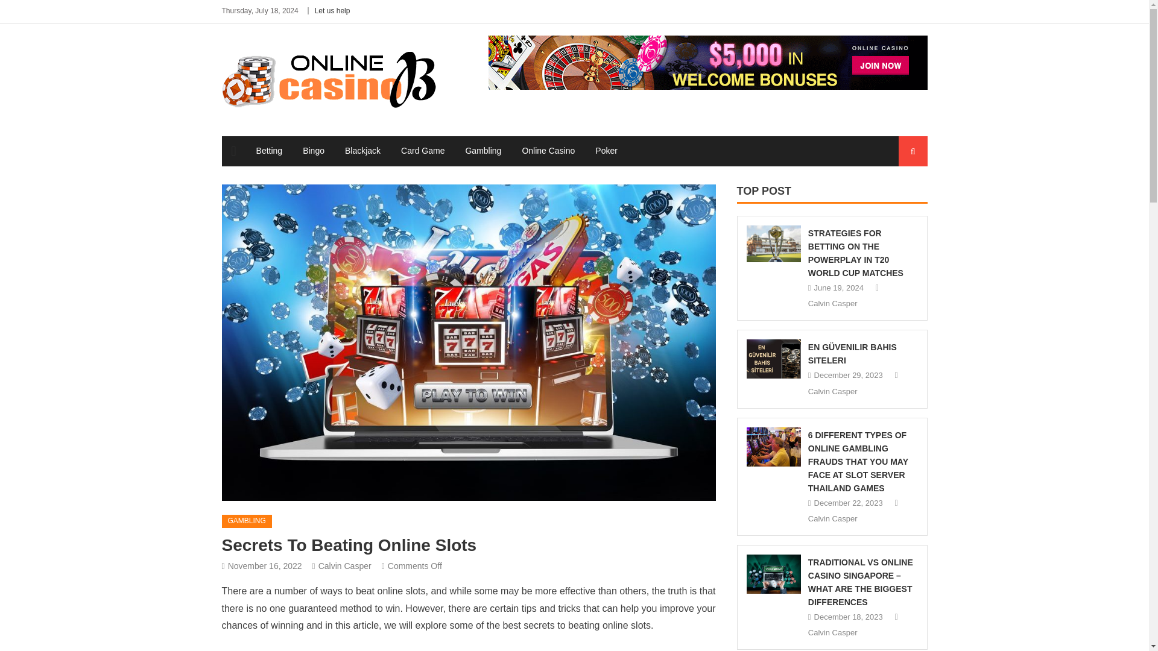  Describe the element at coordinates (548, 151) in the screenshot. I see `Online Casino` at that location.